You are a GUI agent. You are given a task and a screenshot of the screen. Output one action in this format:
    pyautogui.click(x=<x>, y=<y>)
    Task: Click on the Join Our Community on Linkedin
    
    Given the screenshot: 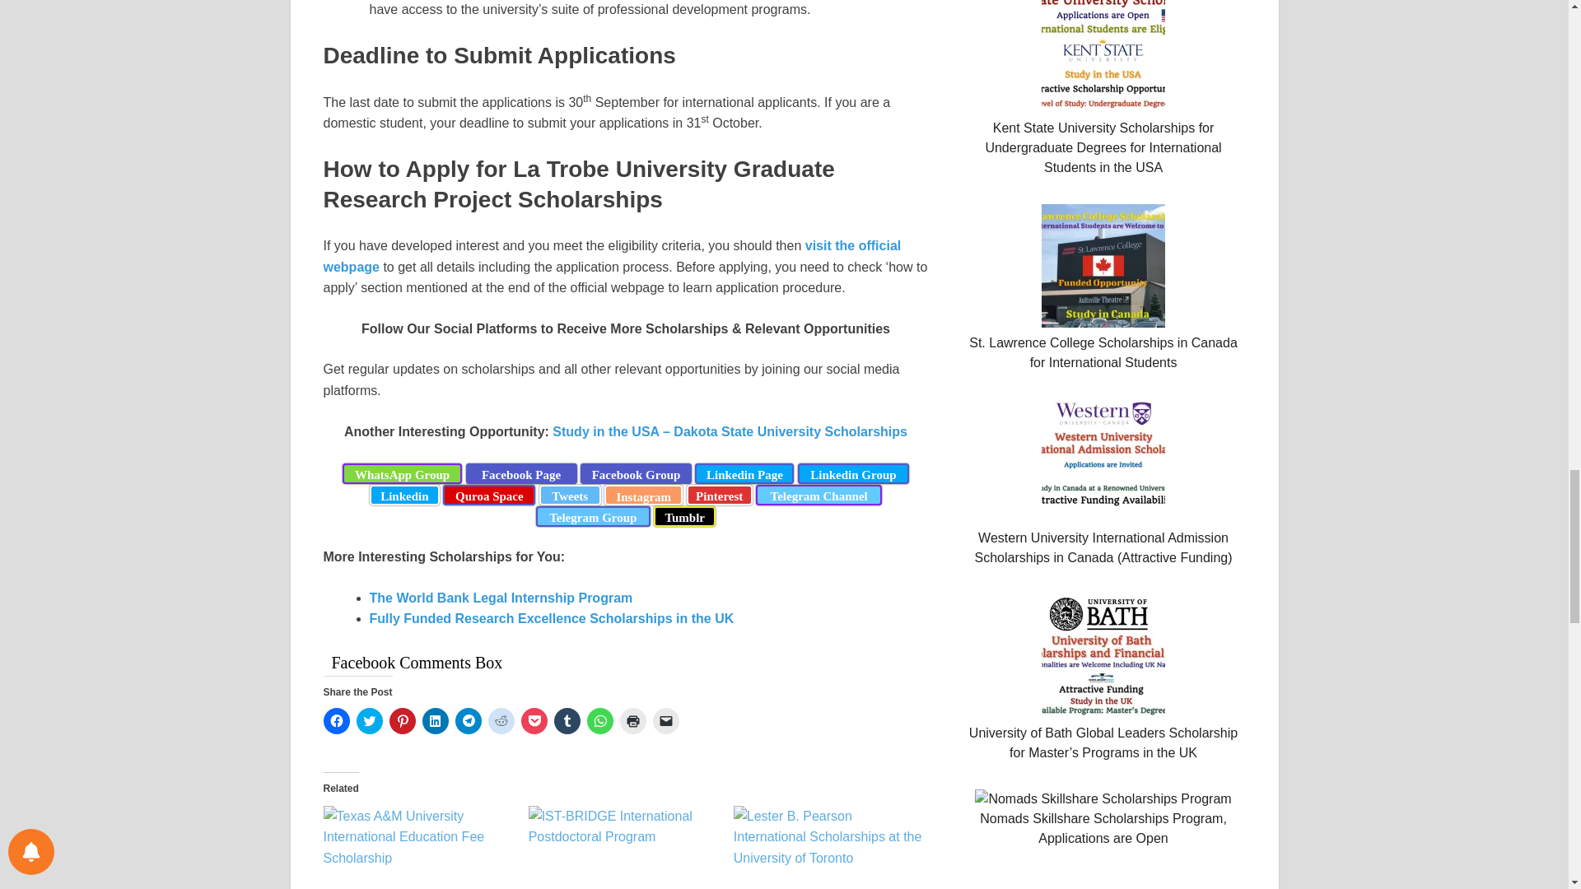 What is the action you would take?
    pyautogui.click(x=404, y=495)
    